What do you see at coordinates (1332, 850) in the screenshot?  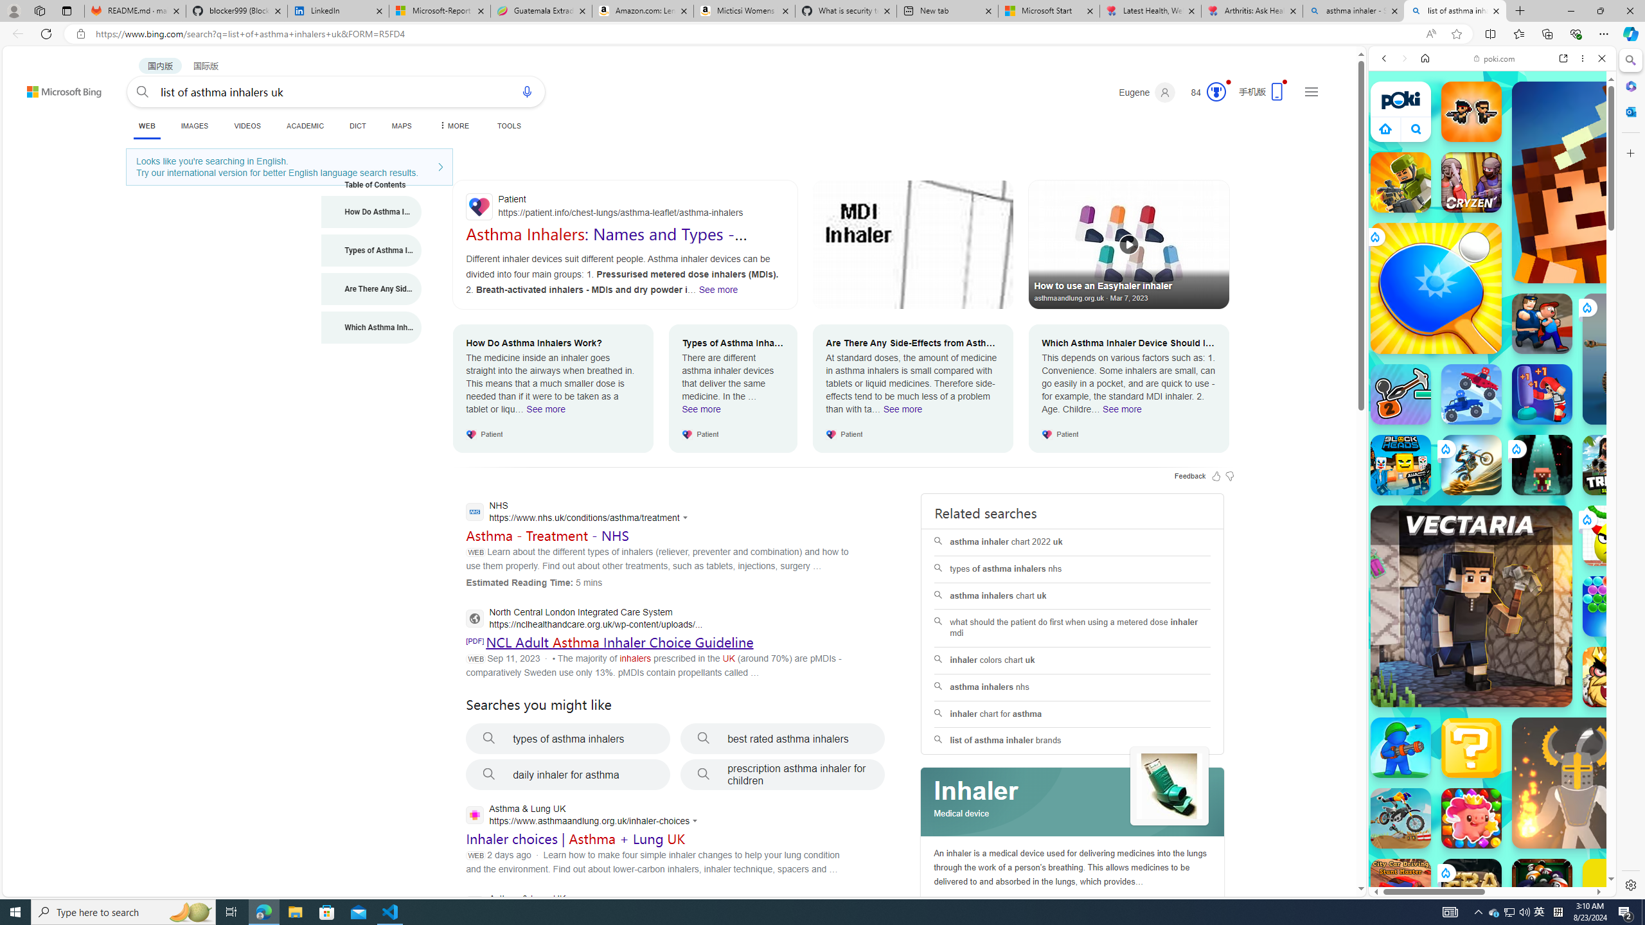 I see `Search more` at bounding box center [1332, 850].